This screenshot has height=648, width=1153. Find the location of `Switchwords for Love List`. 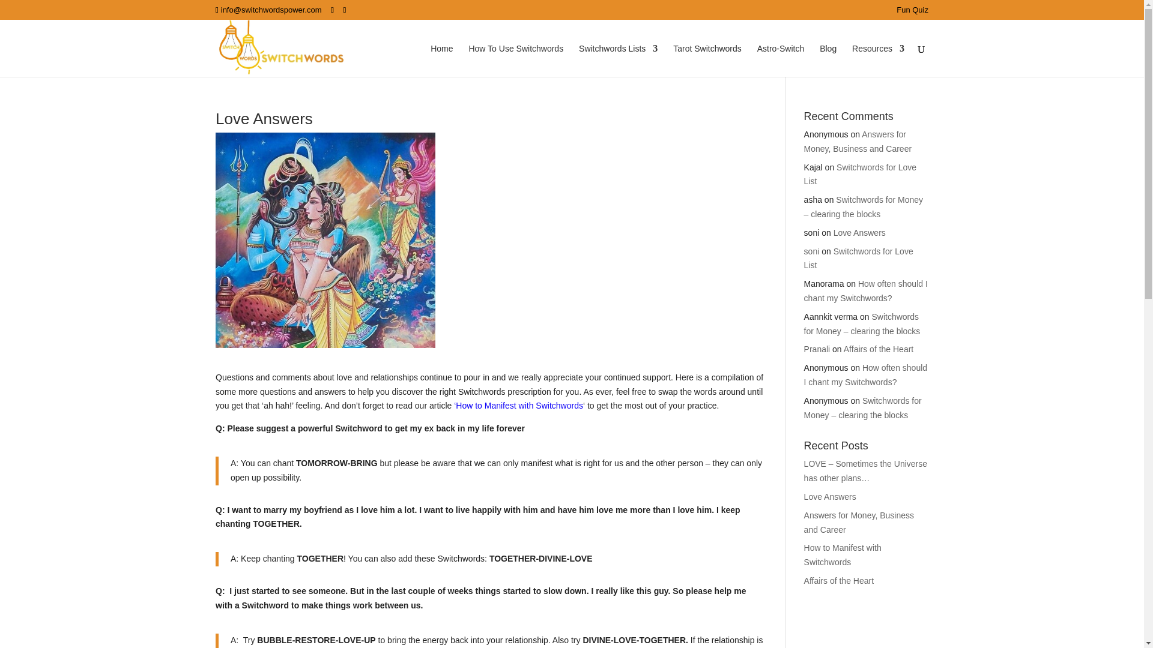

Switchwords for Love List is located at coordinates (860, 175).